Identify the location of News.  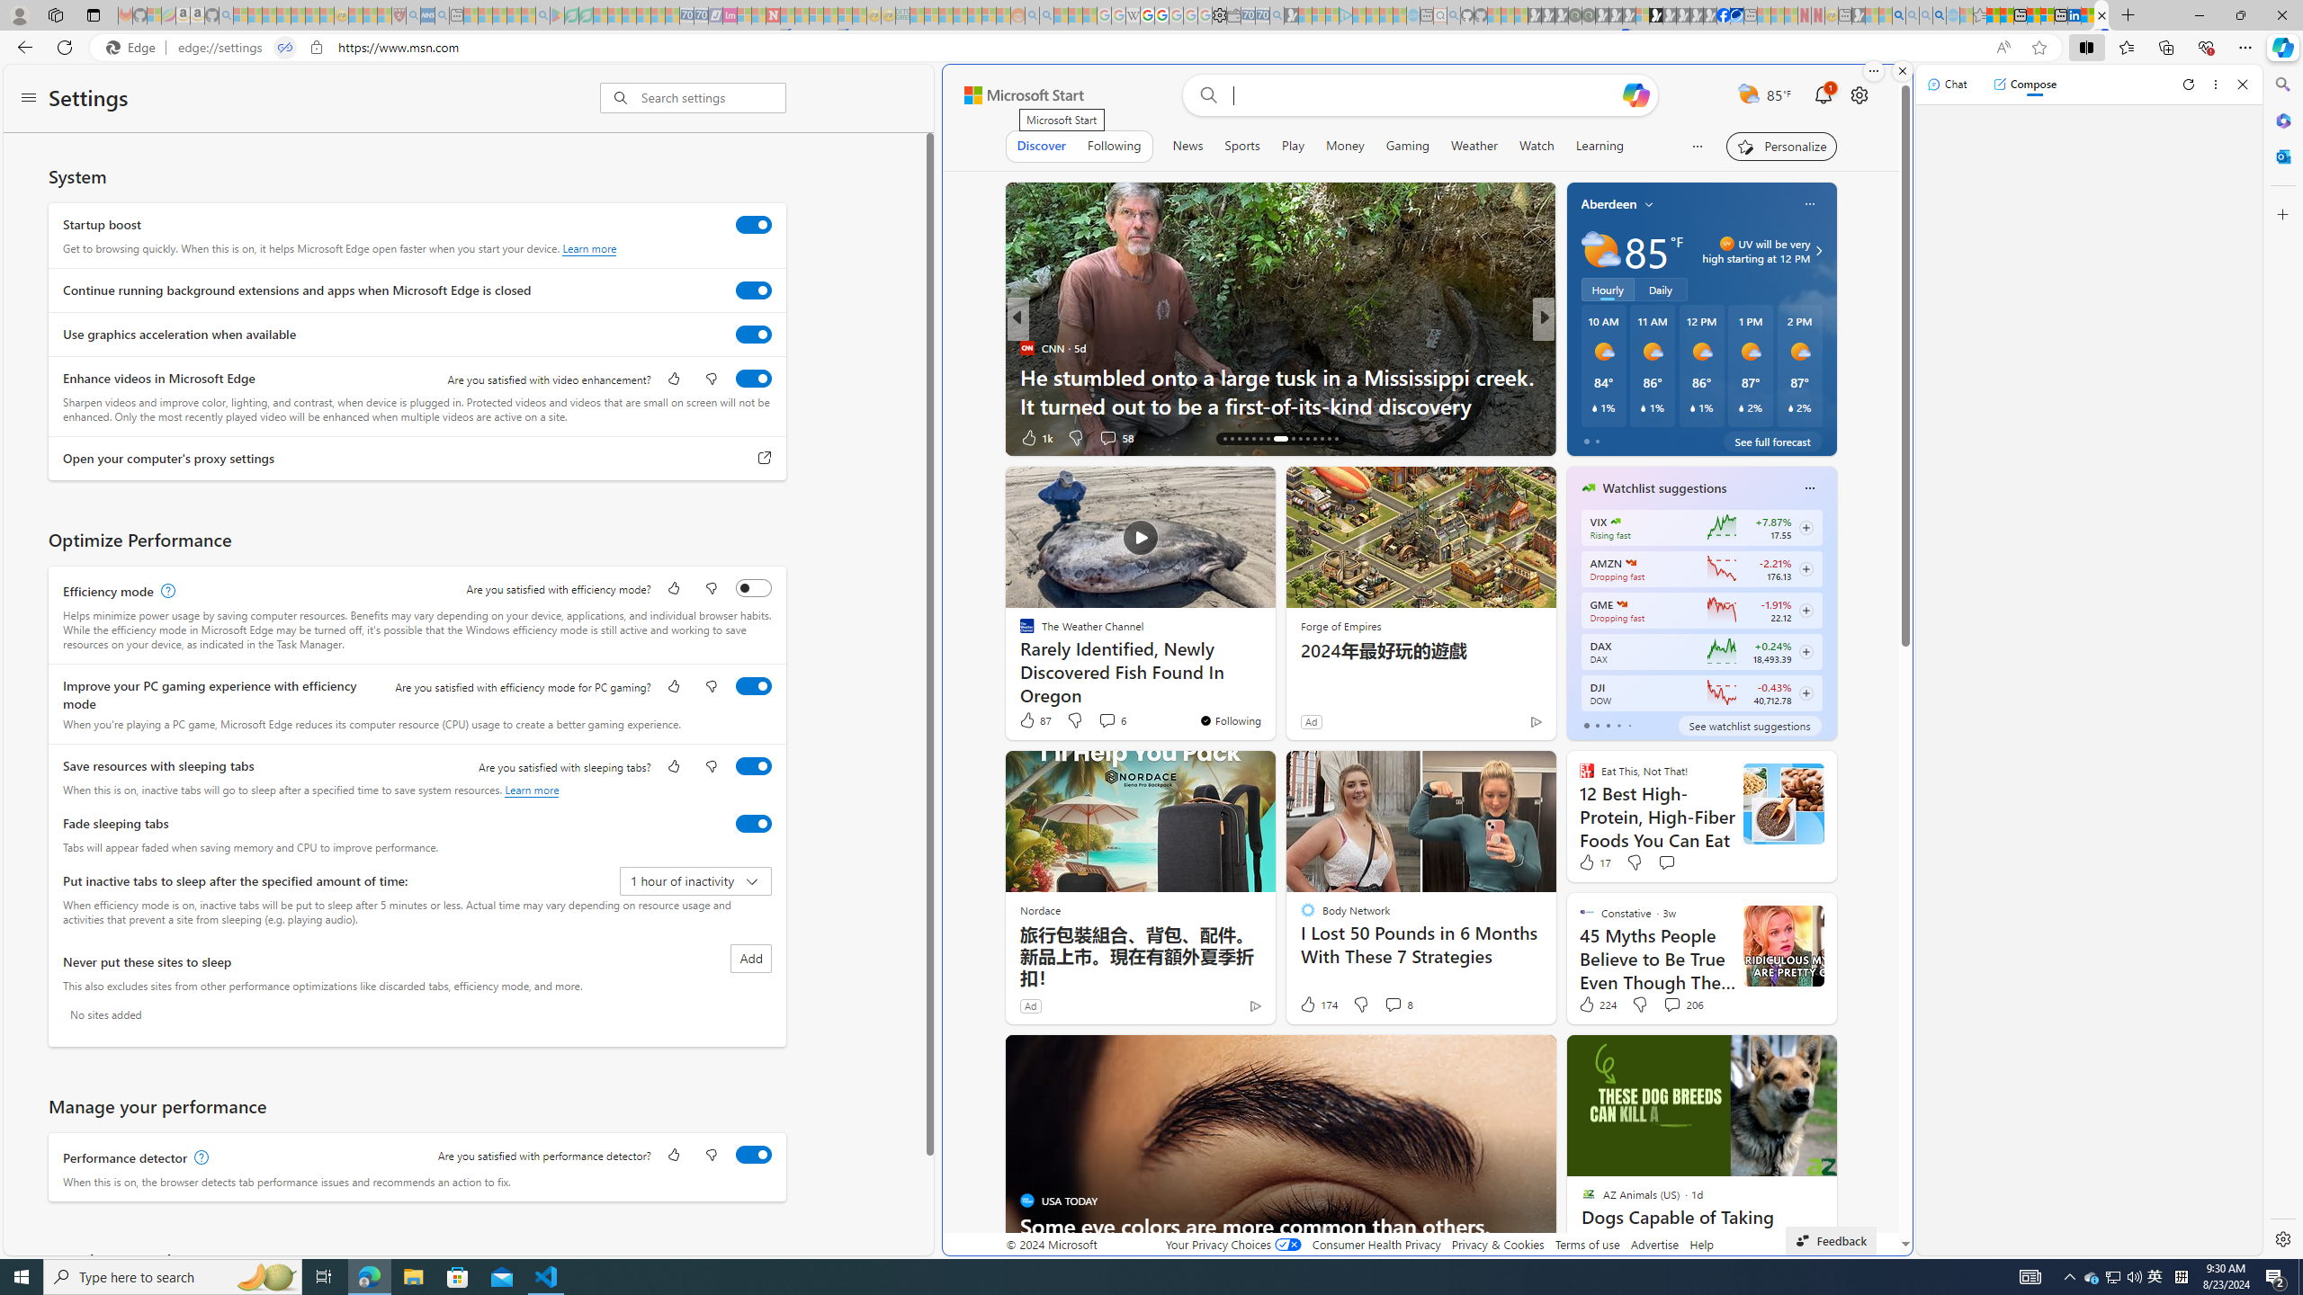
(1187, 146).